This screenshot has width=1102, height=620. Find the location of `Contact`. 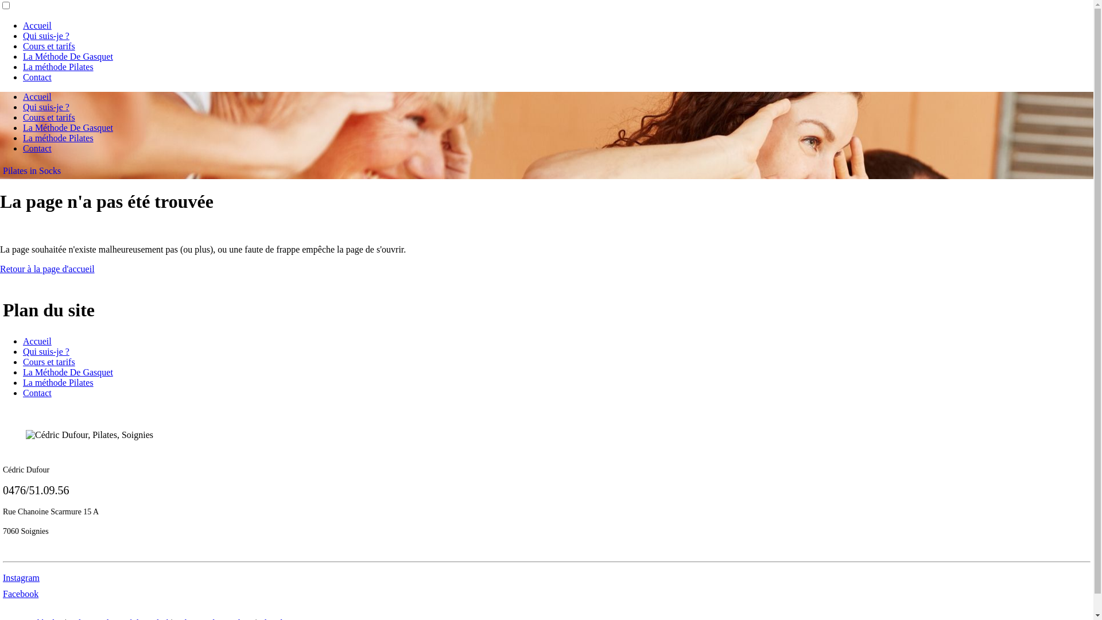

Contact is located at coordinates (37, 148).